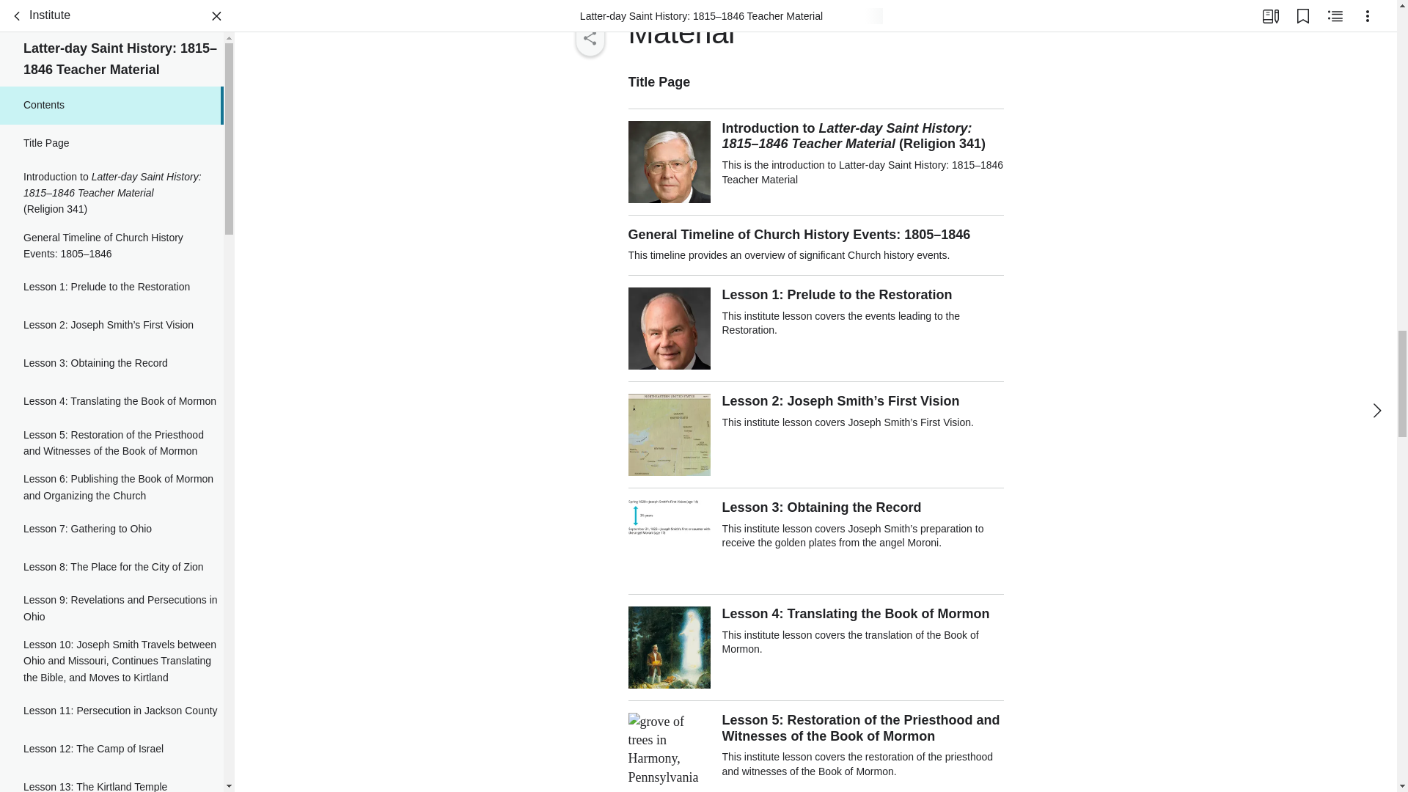  Describe the element at coordinates (111, 465) in the screenshot. I see `Lesson 9: Revelations and Persecutions in Ohio` at that location.